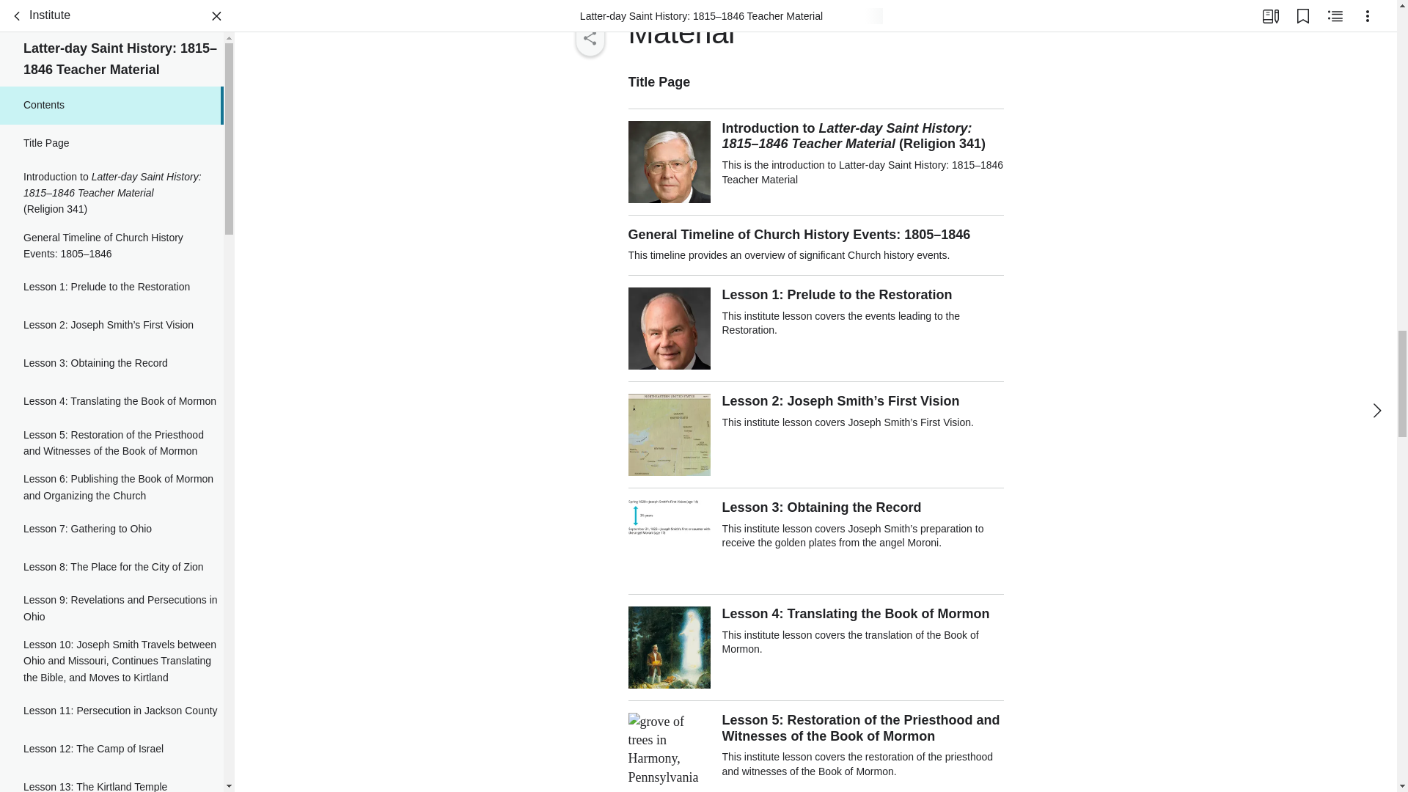  Describe the element at coordinates (111, 465) in the screenshot. I see `Lesson 9: Revelations and Persecutions in Ohio` at that location.